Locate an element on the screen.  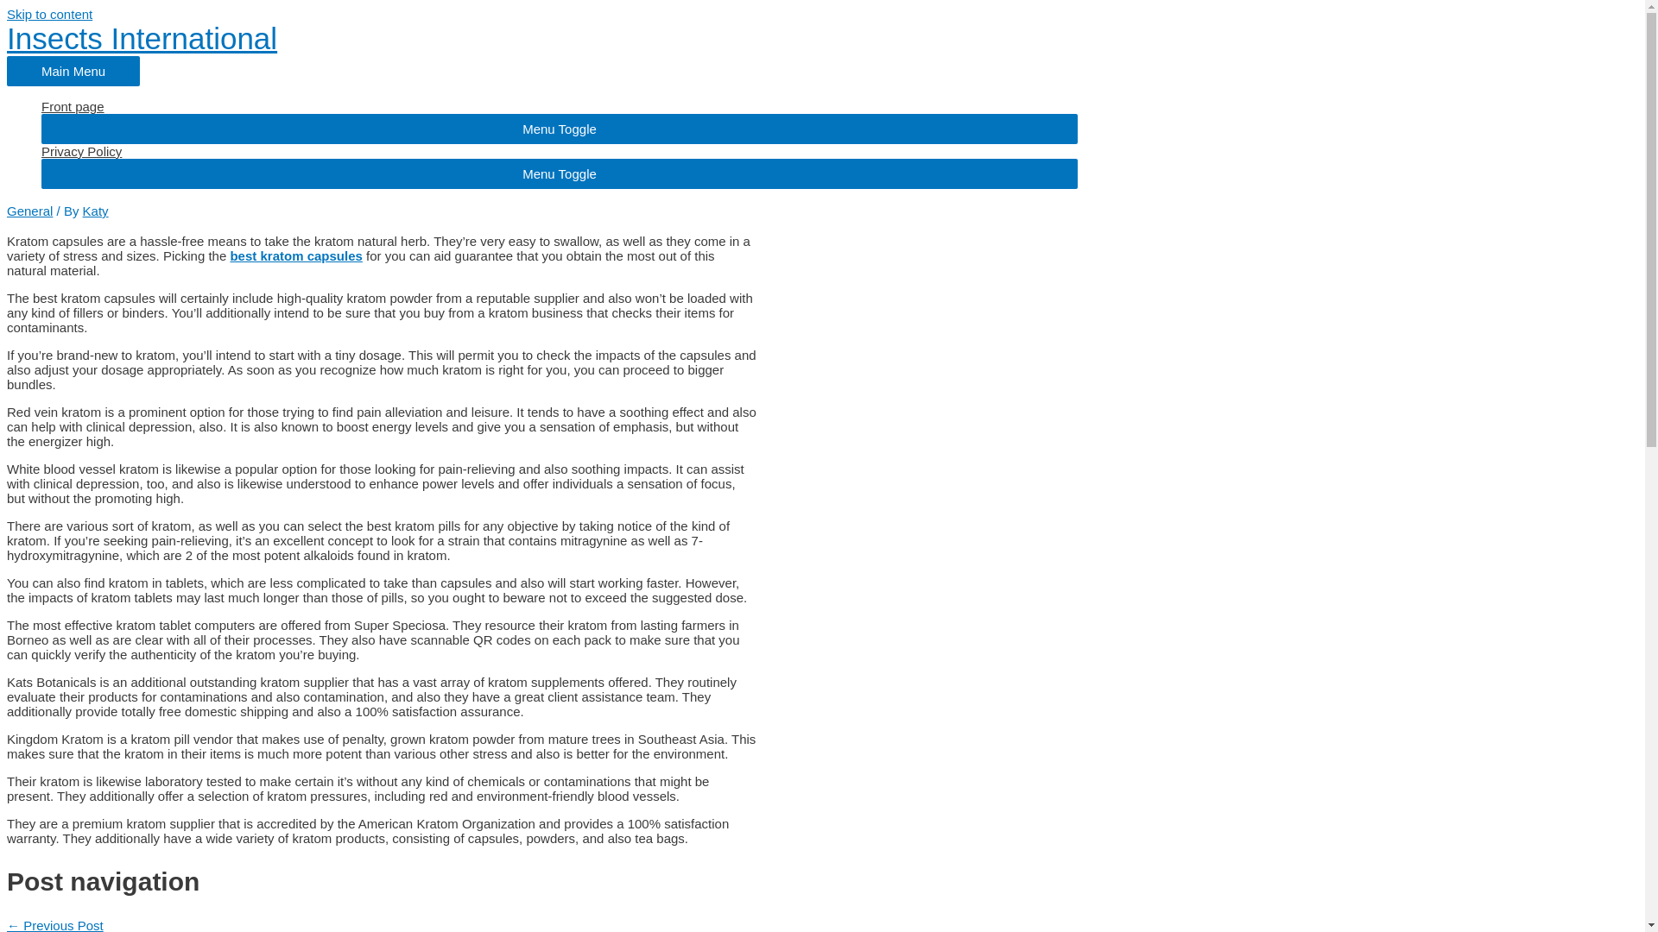
General is located at coordinates (29, 211).